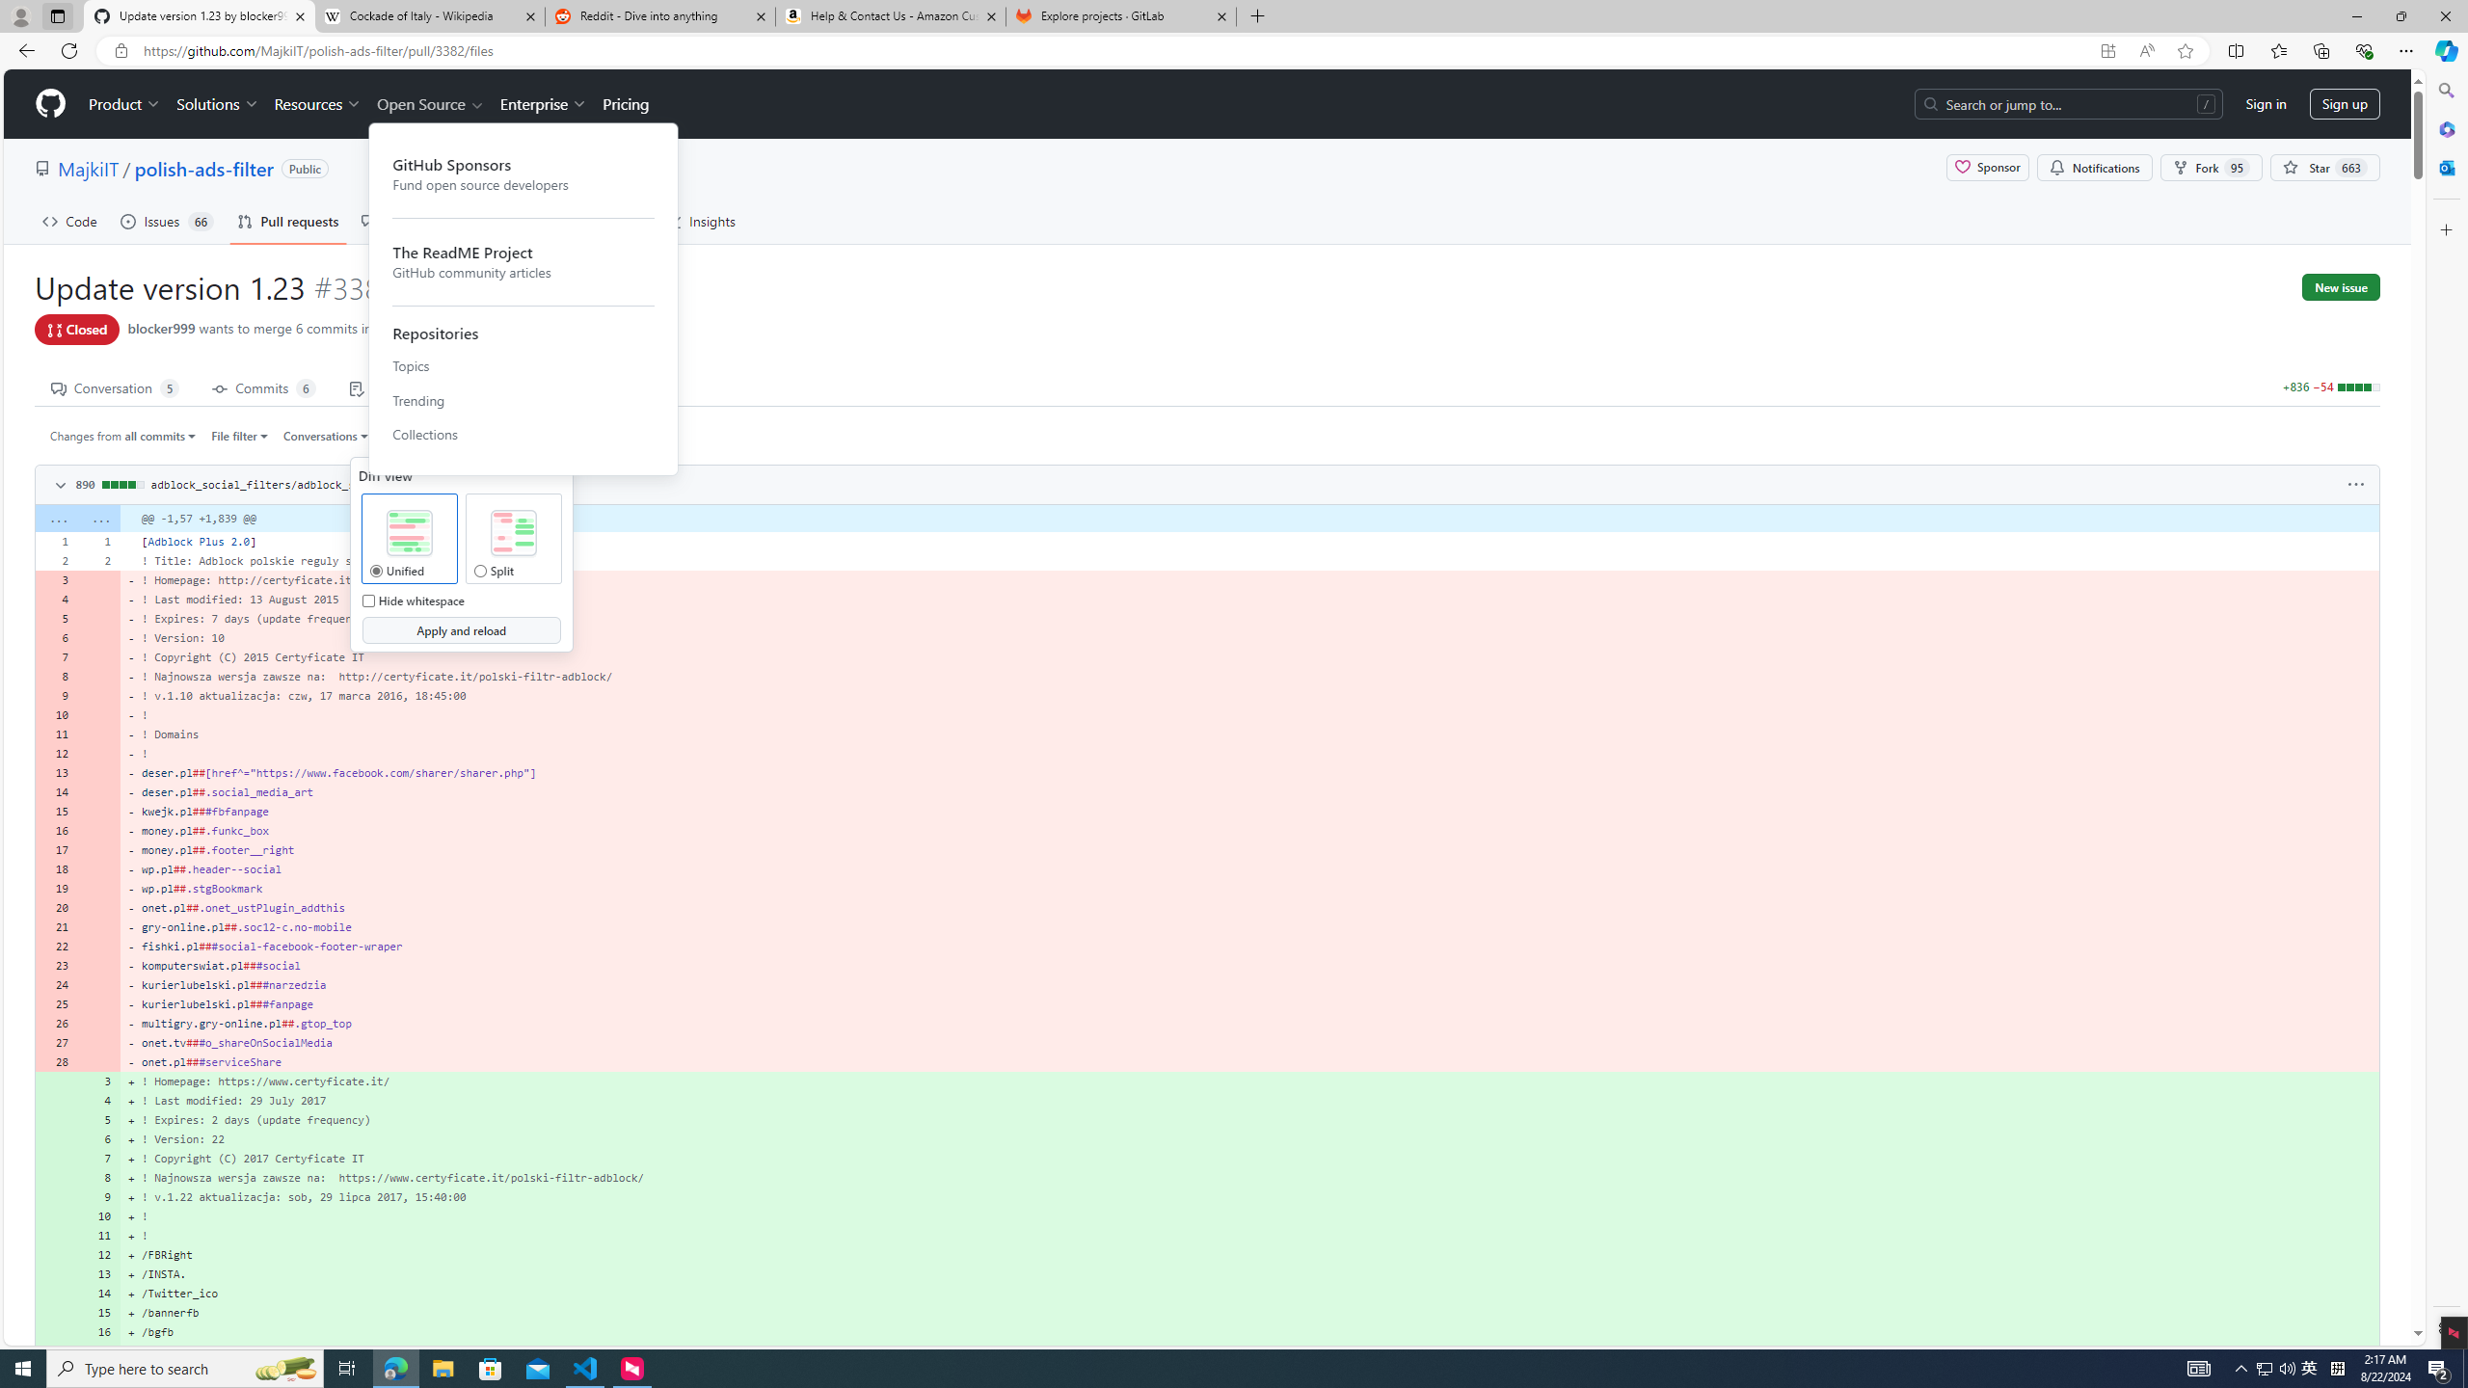  Describe the element at coordinates (1249, 754) in the screenshot. I see `- !` at that location.